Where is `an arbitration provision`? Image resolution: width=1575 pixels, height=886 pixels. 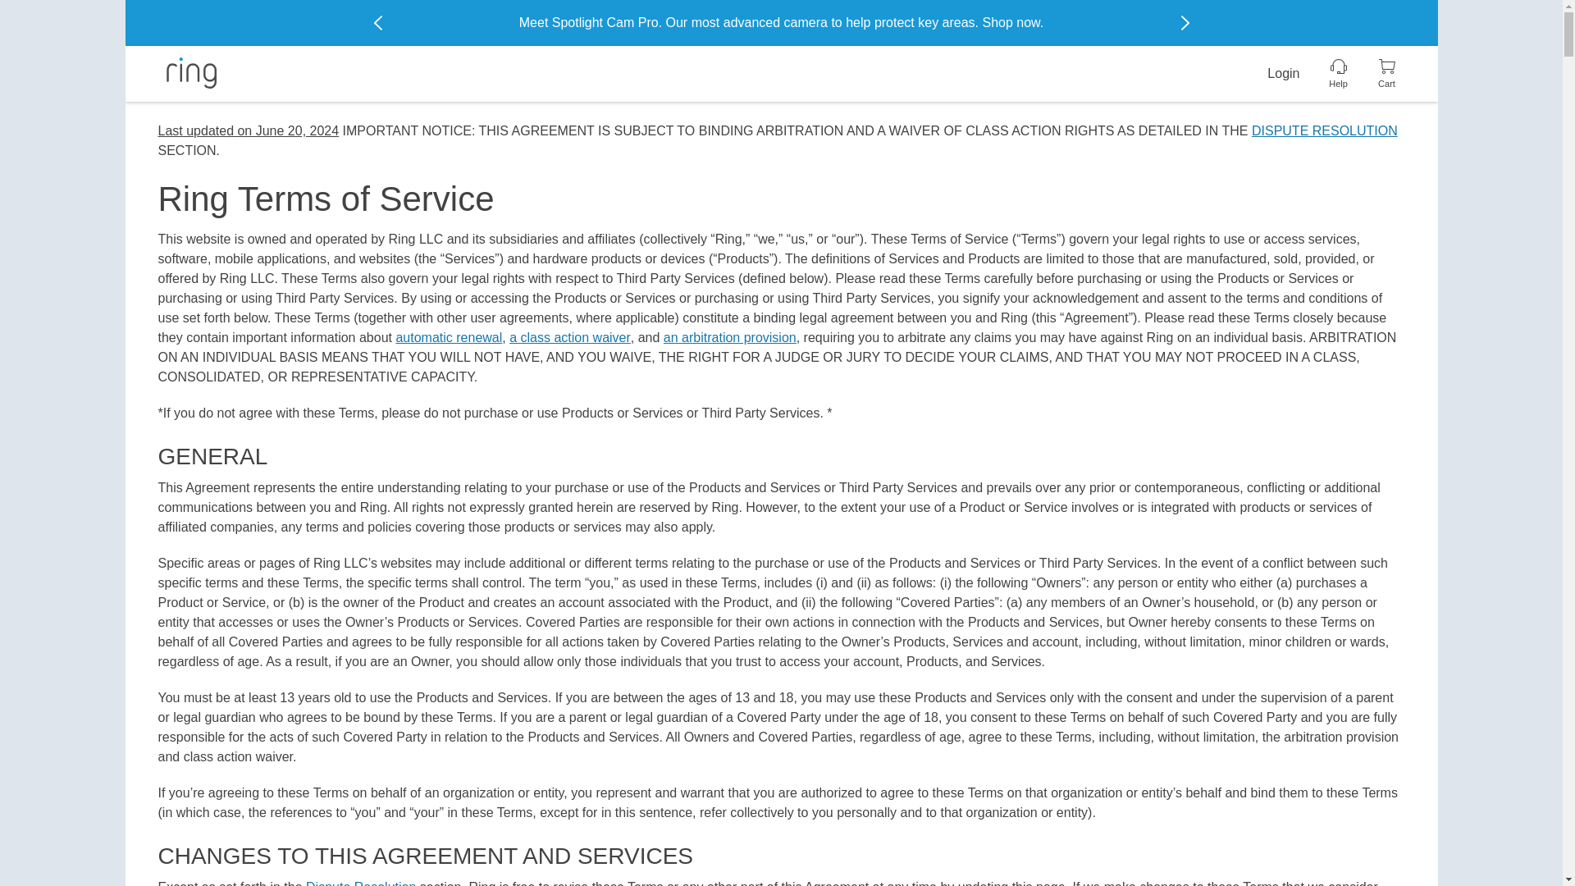
an arbitration provision is located at coordinates (730, 337).